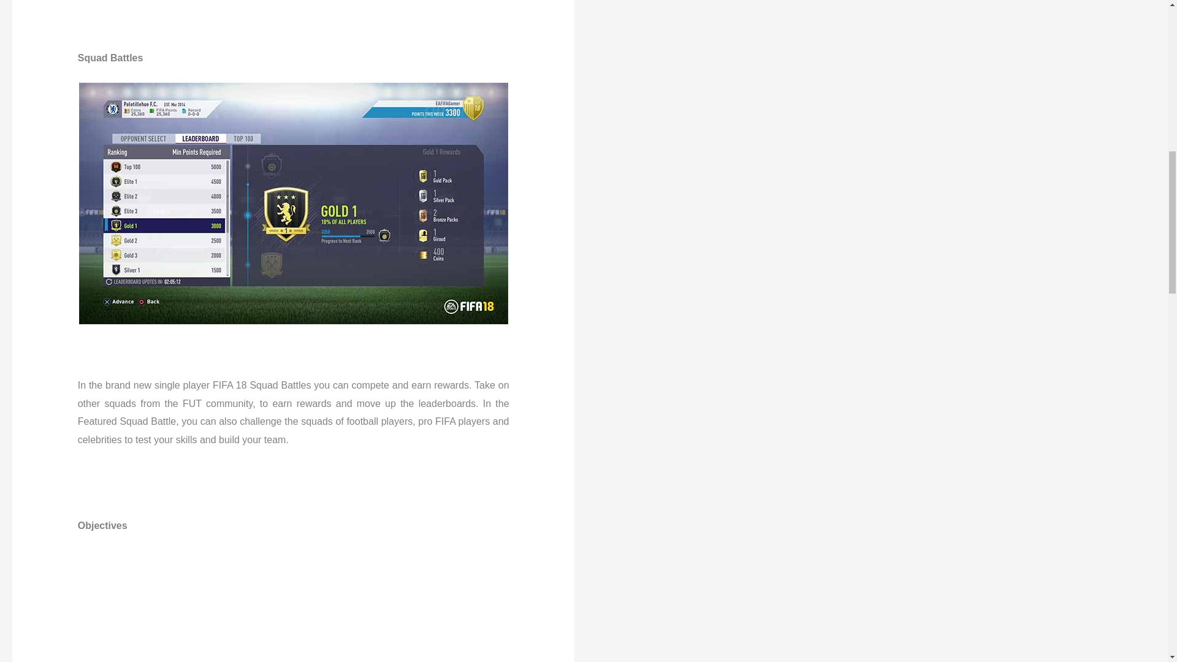 Image resolution: width=1177 pixels, height=662 pixels. I want to click on Advertisement, so click(883, 2).